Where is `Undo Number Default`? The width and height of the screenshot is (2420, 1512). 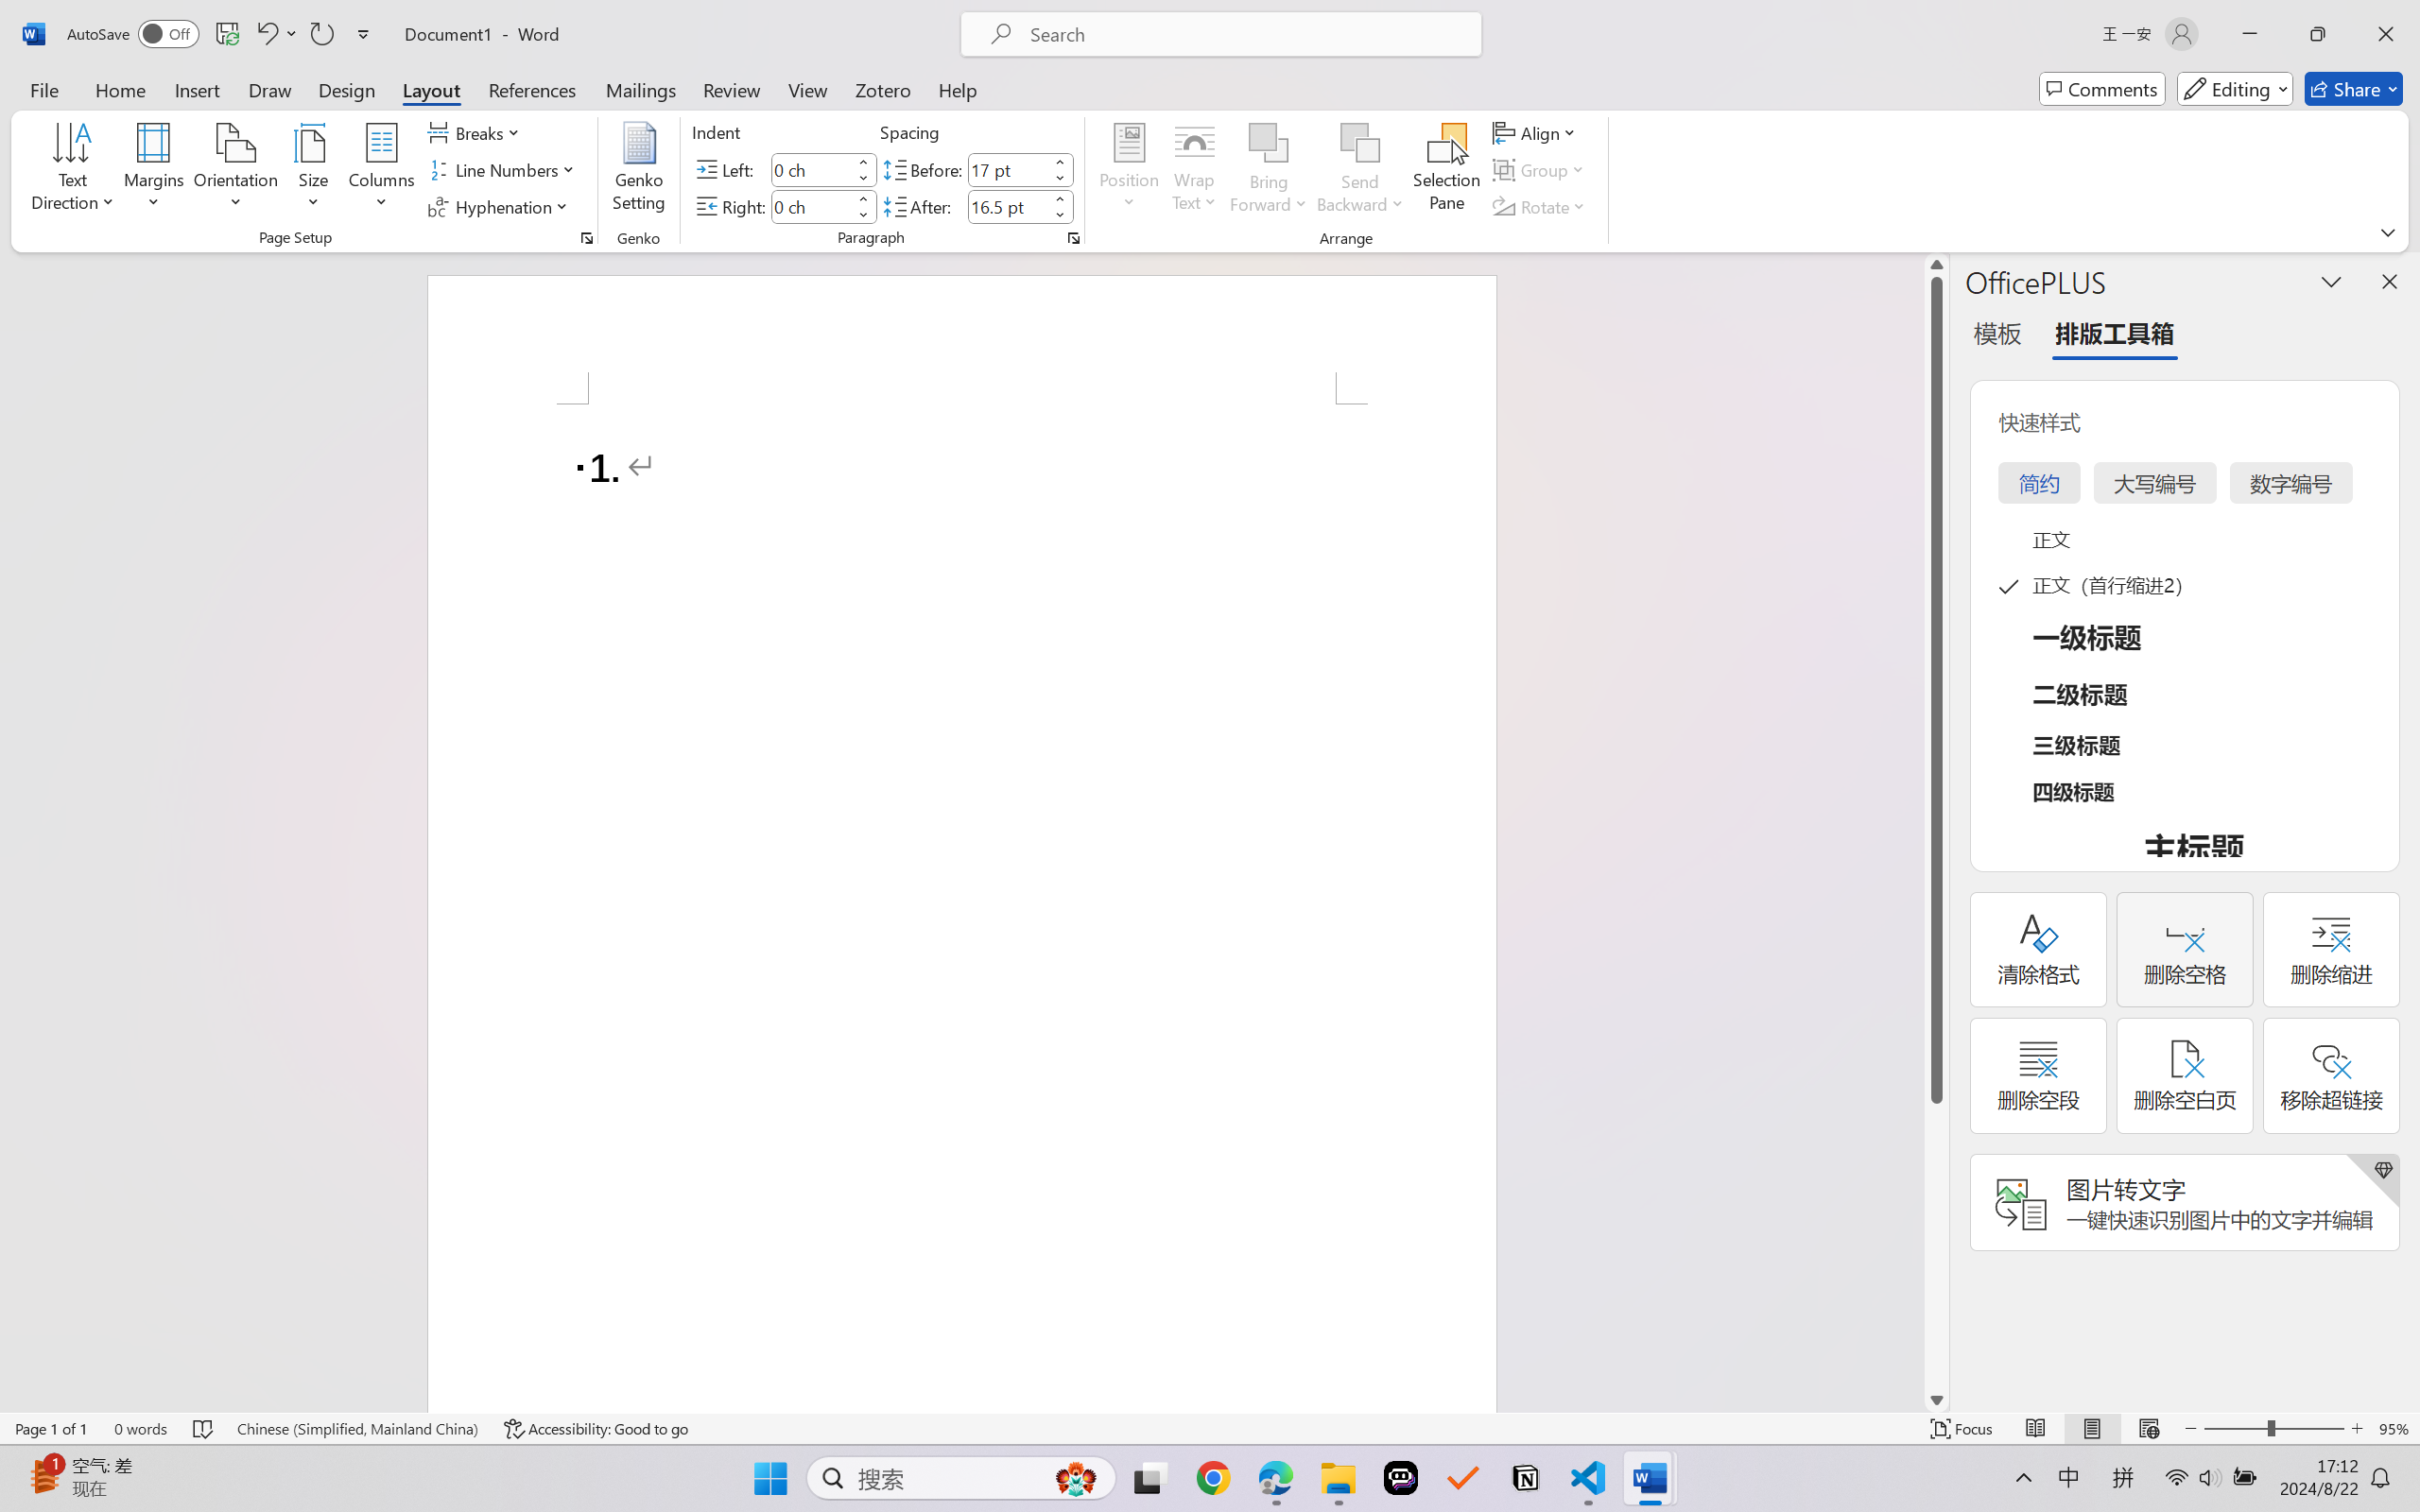 Undo Number Default is located at coordinates (266, 34).